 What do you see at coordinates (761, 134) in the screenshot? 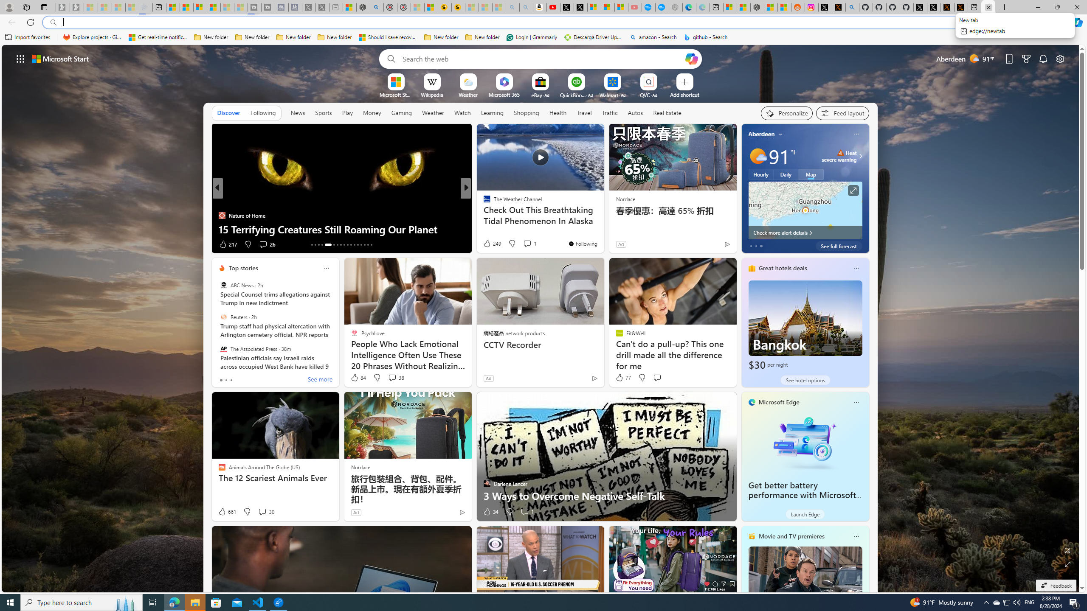
I see `Aberdeen` at bounding box center [761, 134].